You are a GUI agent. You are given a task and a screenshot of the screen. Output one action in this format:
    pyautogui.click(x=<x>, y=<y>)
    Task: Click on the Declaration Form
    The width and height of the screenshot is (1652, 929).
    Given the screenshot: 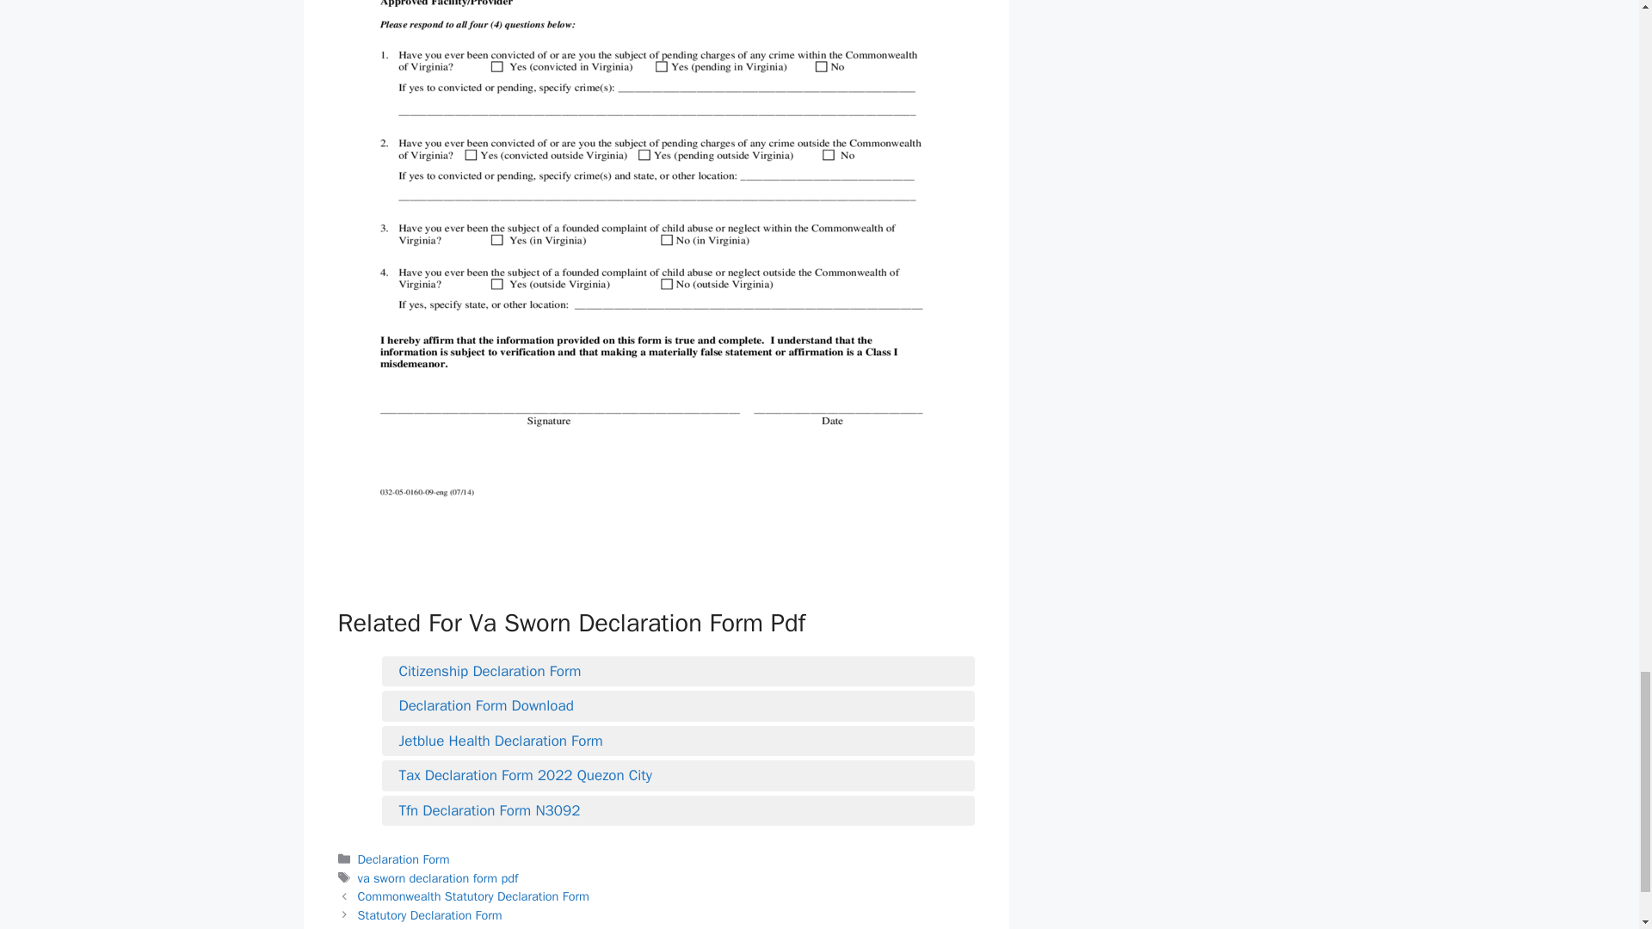 What is the action you would take?
    pyautogui.click(x=404, y=858)
    